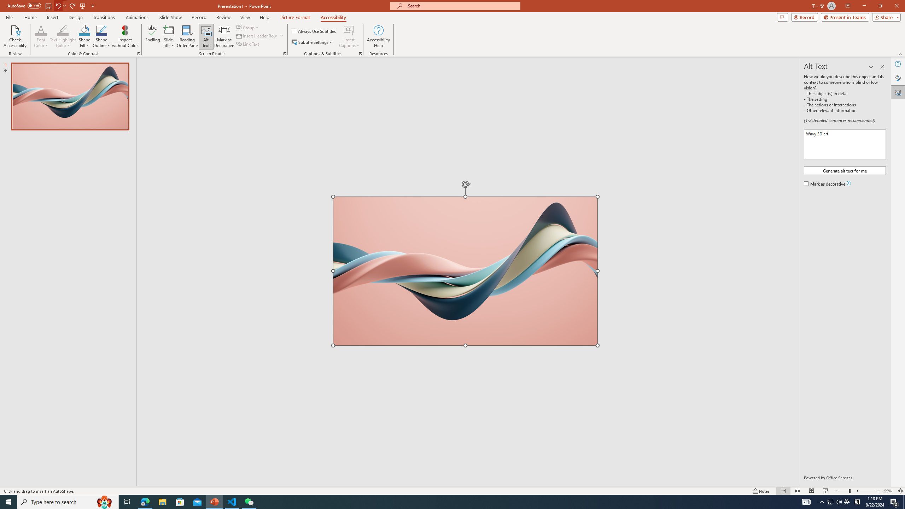 This screenshot has height=509, width=905. Describe the element at coordinates (898, 78) in the screenshot. I see `Format Picture` at that location.